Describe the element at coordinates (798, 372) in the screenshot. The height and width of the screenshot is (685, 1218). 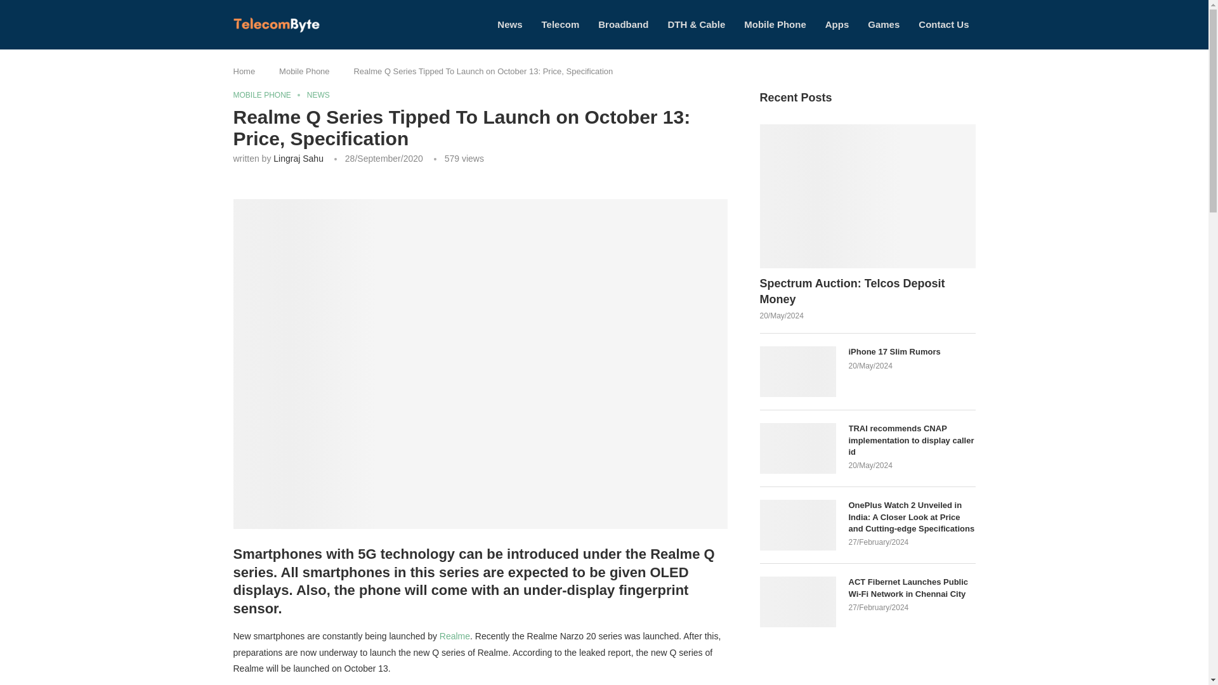
I see `iPhone 17 Slim Rumors` at that location.